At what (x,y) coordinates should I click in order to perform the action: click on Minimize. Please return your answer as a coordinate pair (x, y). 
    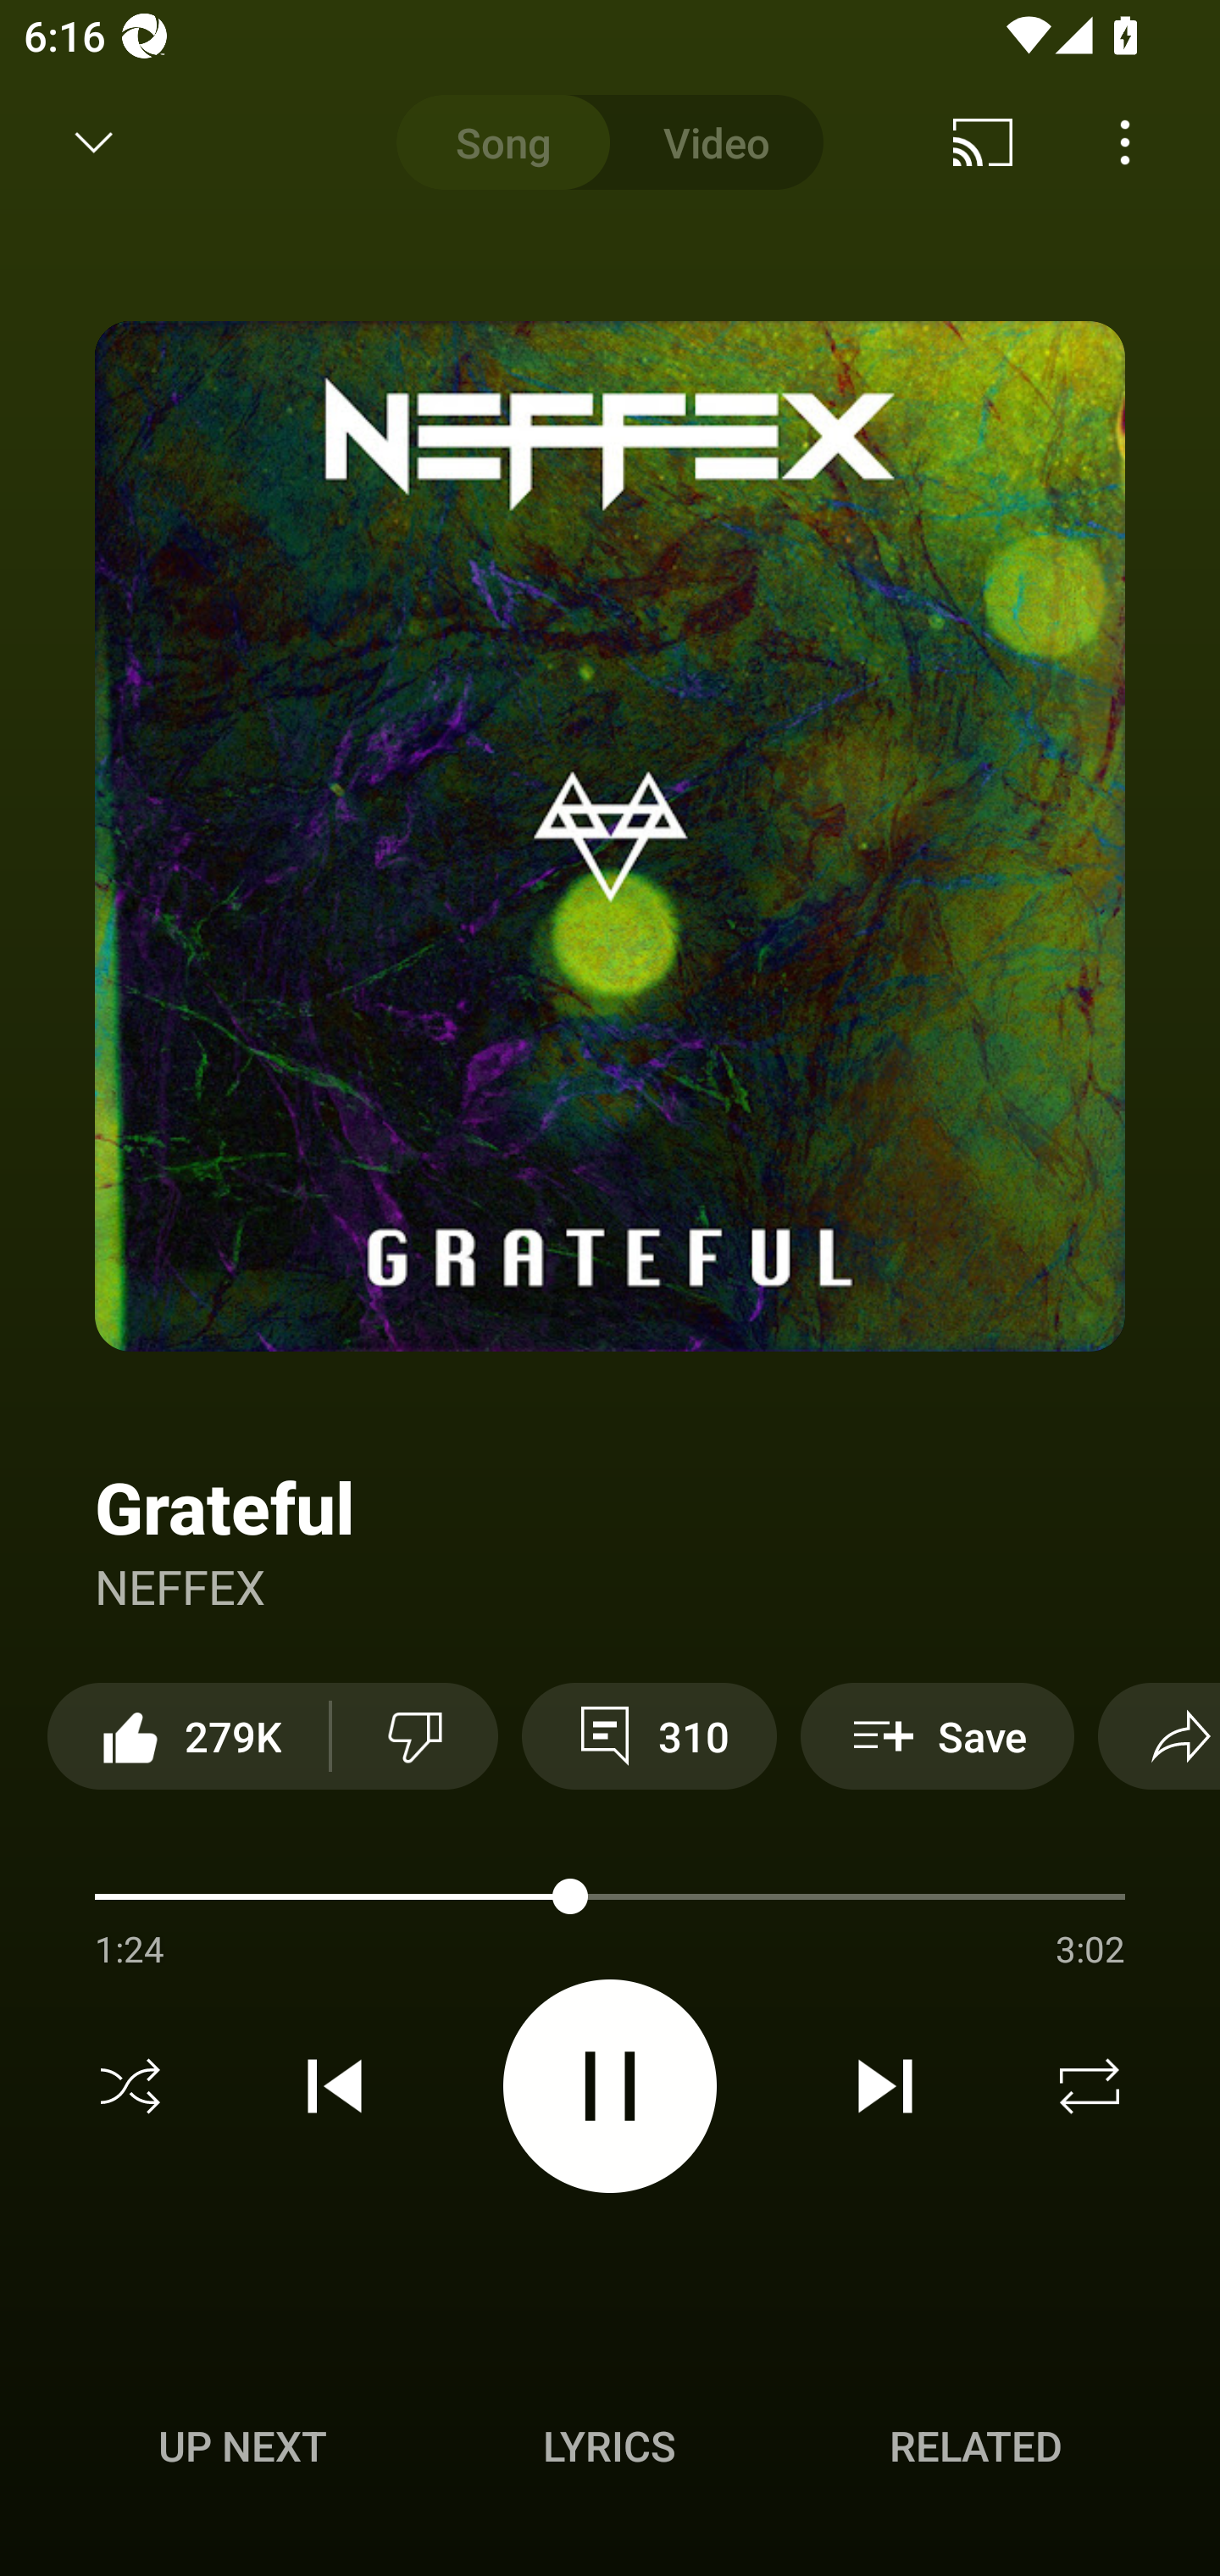
    Looking at the image, I should click on (94, 142).